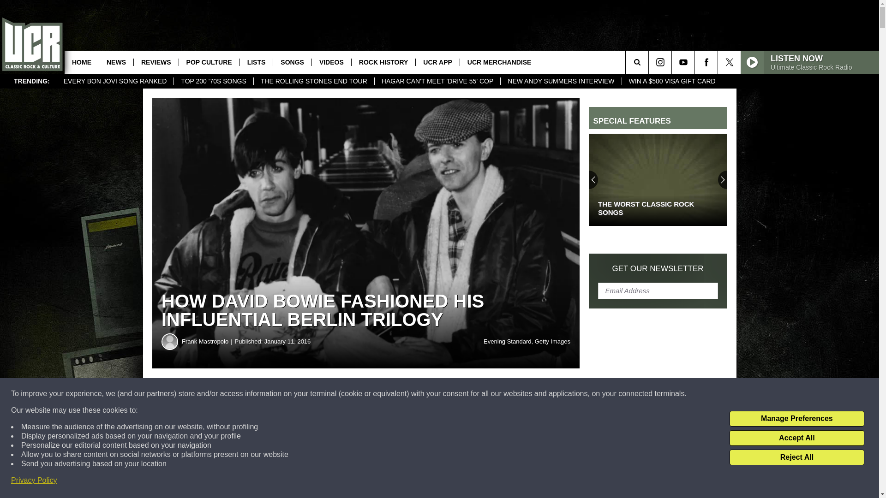 This screenshot has width=886, height=498. I want to click on ROCK HISTORY, so click(383, 62).